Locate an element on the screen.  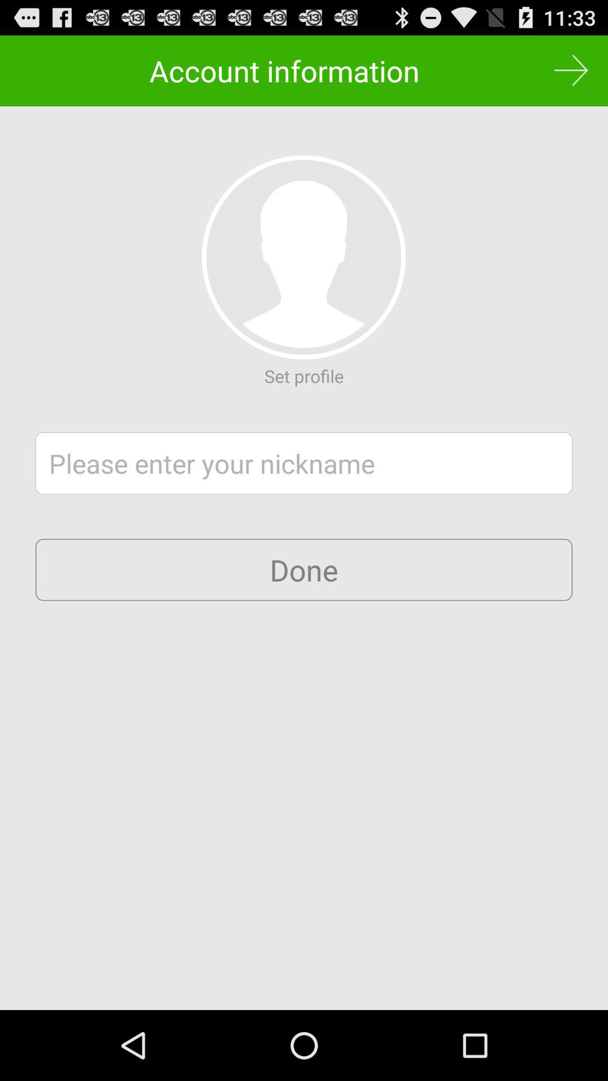
tap the button at the top right corner is located at coordinates (571, 71).